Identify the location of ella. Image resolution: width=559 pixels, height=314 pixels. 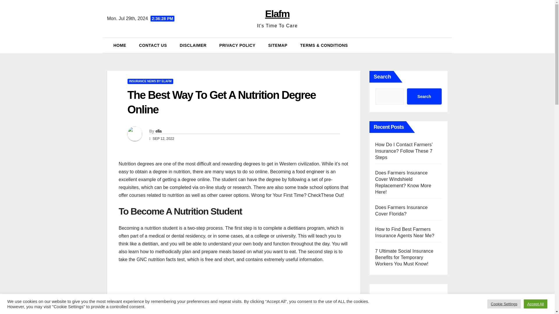
(158, 131).